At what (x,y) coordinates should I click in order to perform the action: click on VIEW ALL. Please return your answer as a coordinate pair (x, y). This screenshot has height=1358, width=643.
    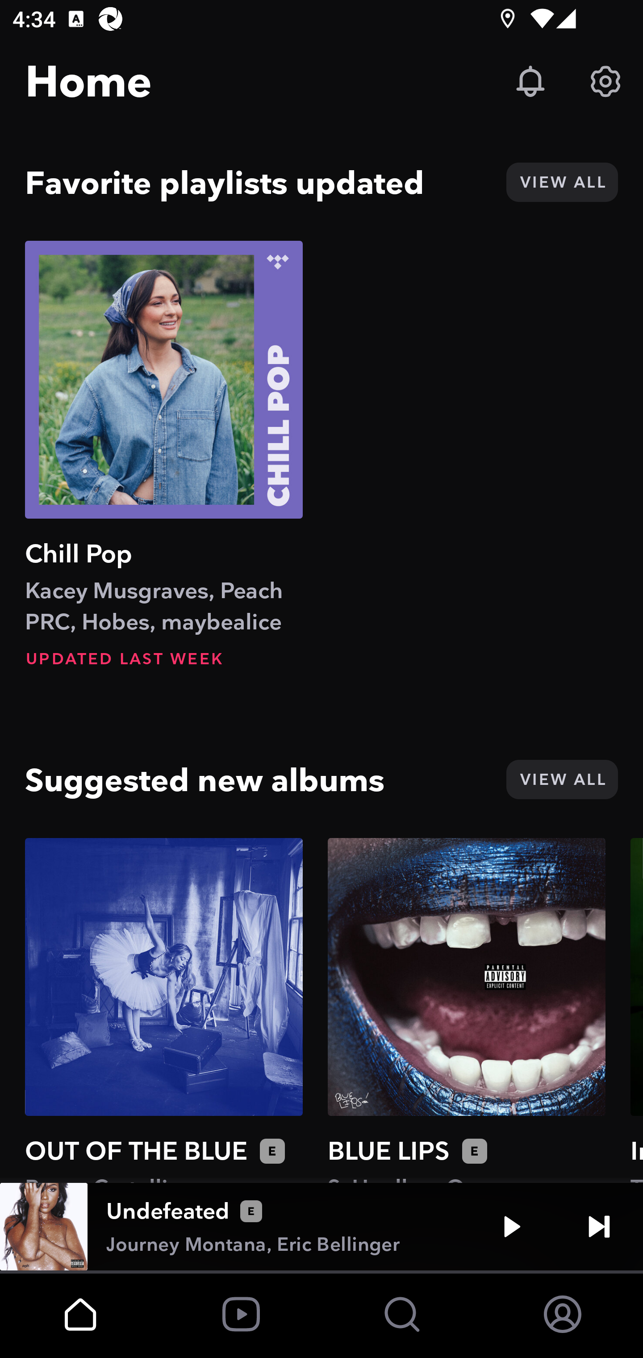
    Looking at the image, I should click on (562, 779).